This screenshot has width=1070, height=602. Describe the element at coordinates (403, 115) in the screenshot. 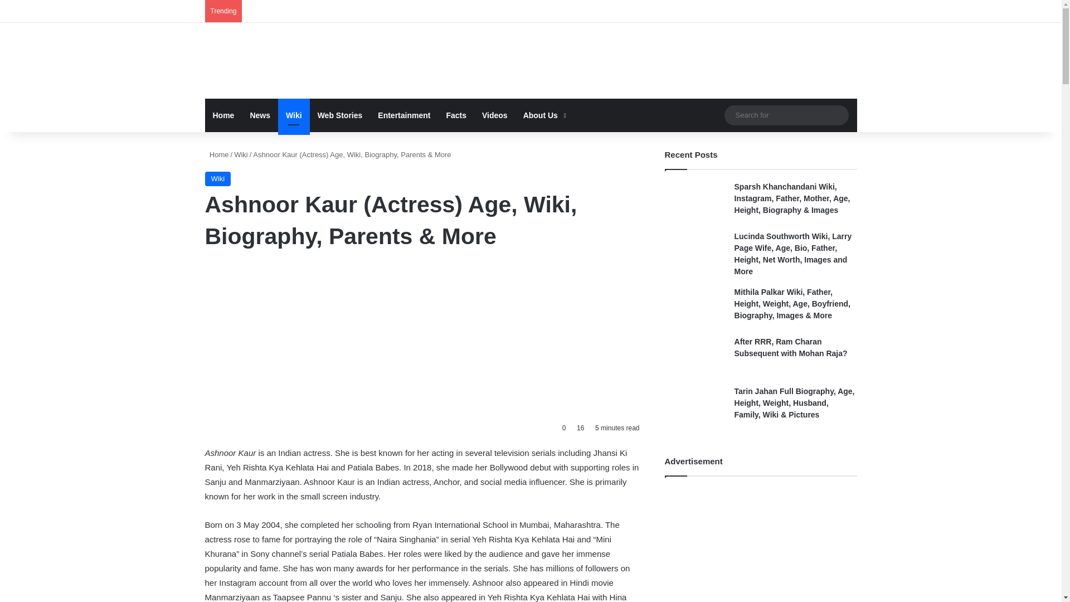

I see `Entertainment` at that location.